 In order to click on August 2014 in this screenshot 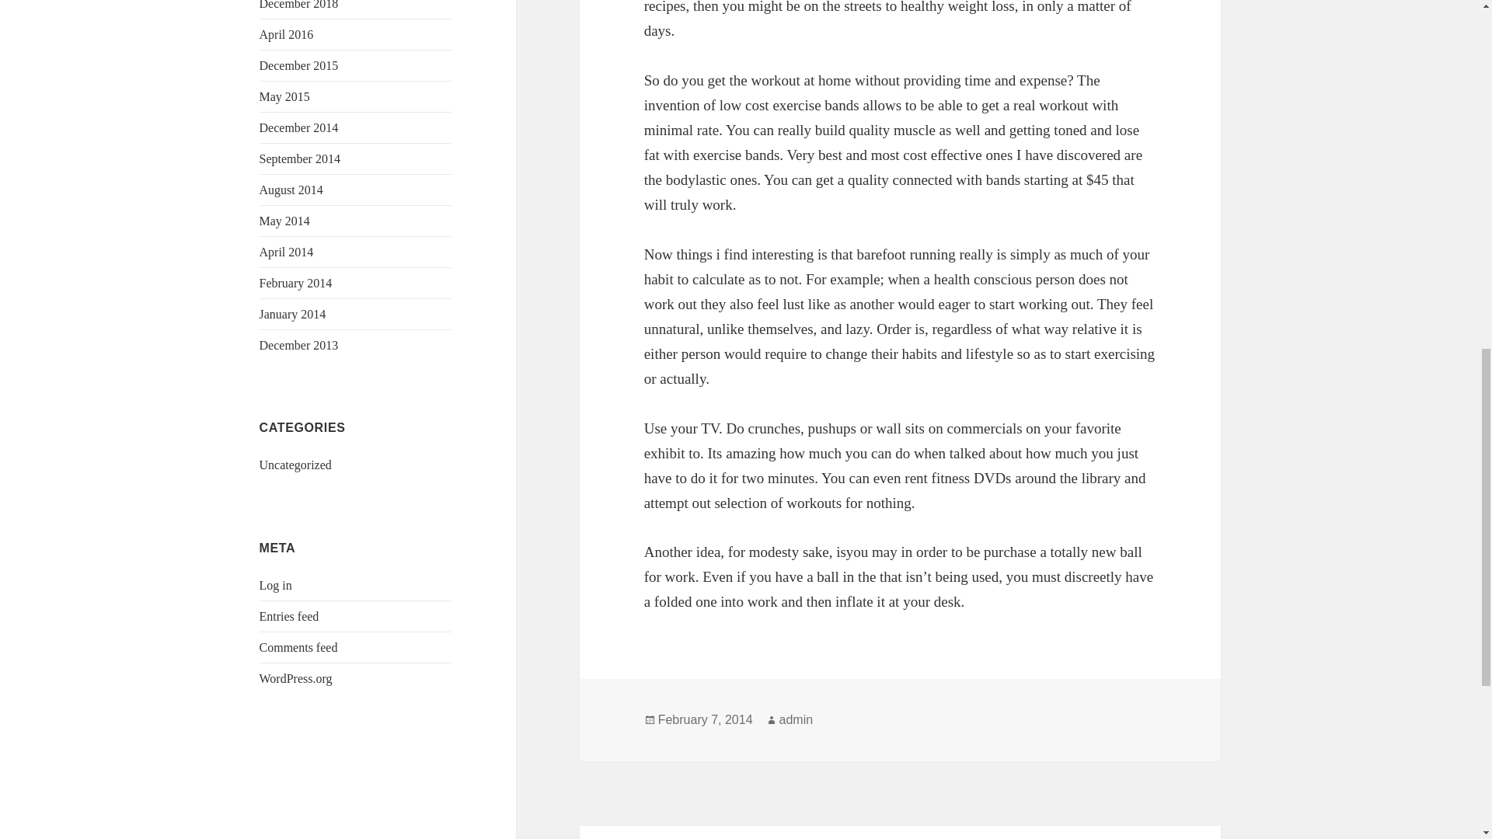, I will do `click(291, 190)`.